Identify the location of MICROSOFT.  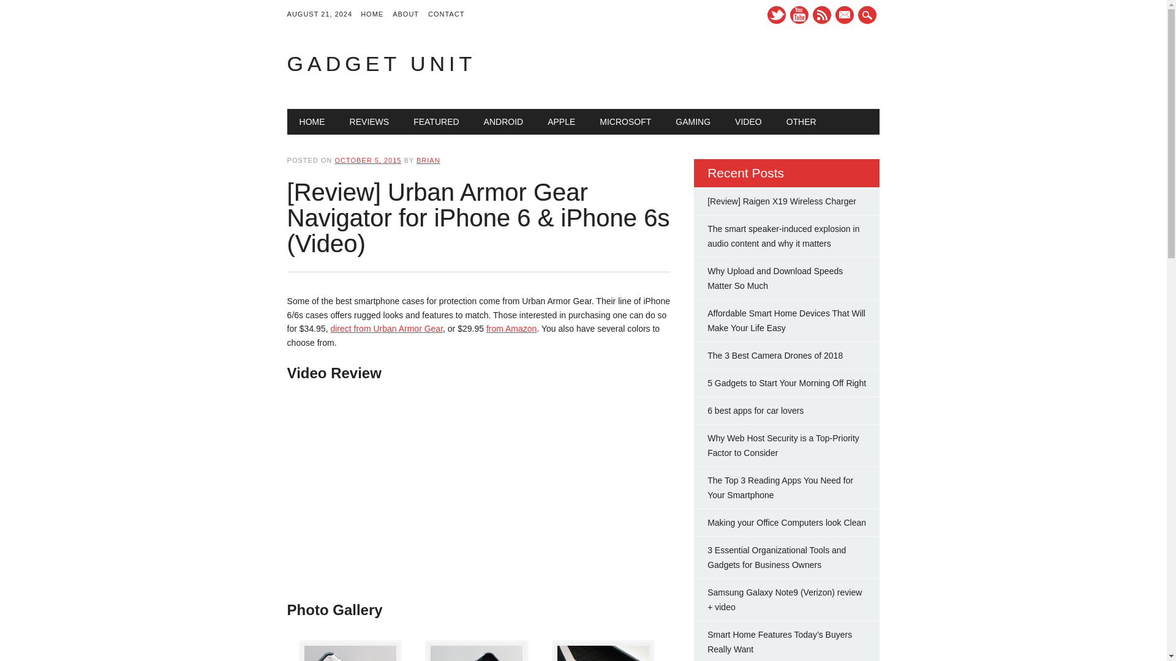
(625, 122).